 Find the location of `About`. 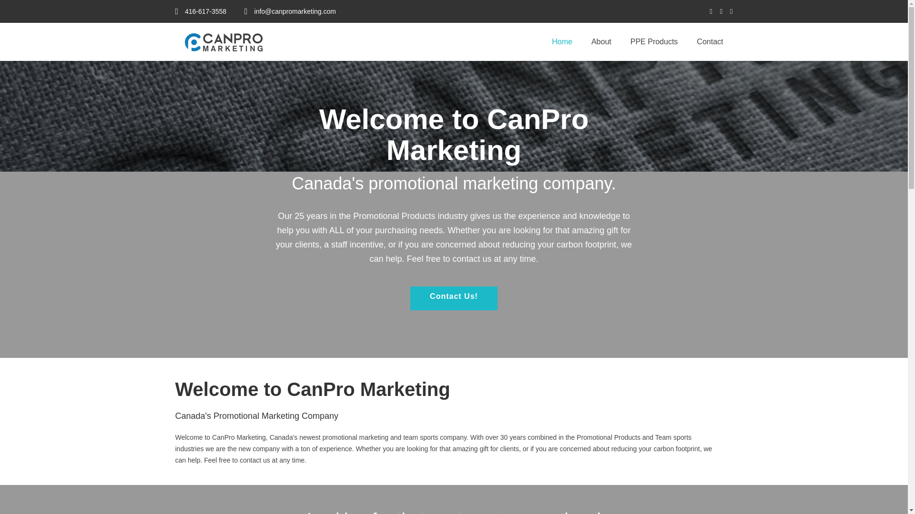

About is located at coordinates (601, 42).